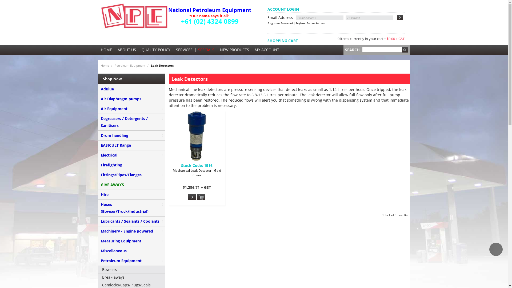 The width and height of the screenshot is (512, 288). What do you see at coordinates (405, 50) in the screenshot?
I see `Search` at bounding box center [405, 50].